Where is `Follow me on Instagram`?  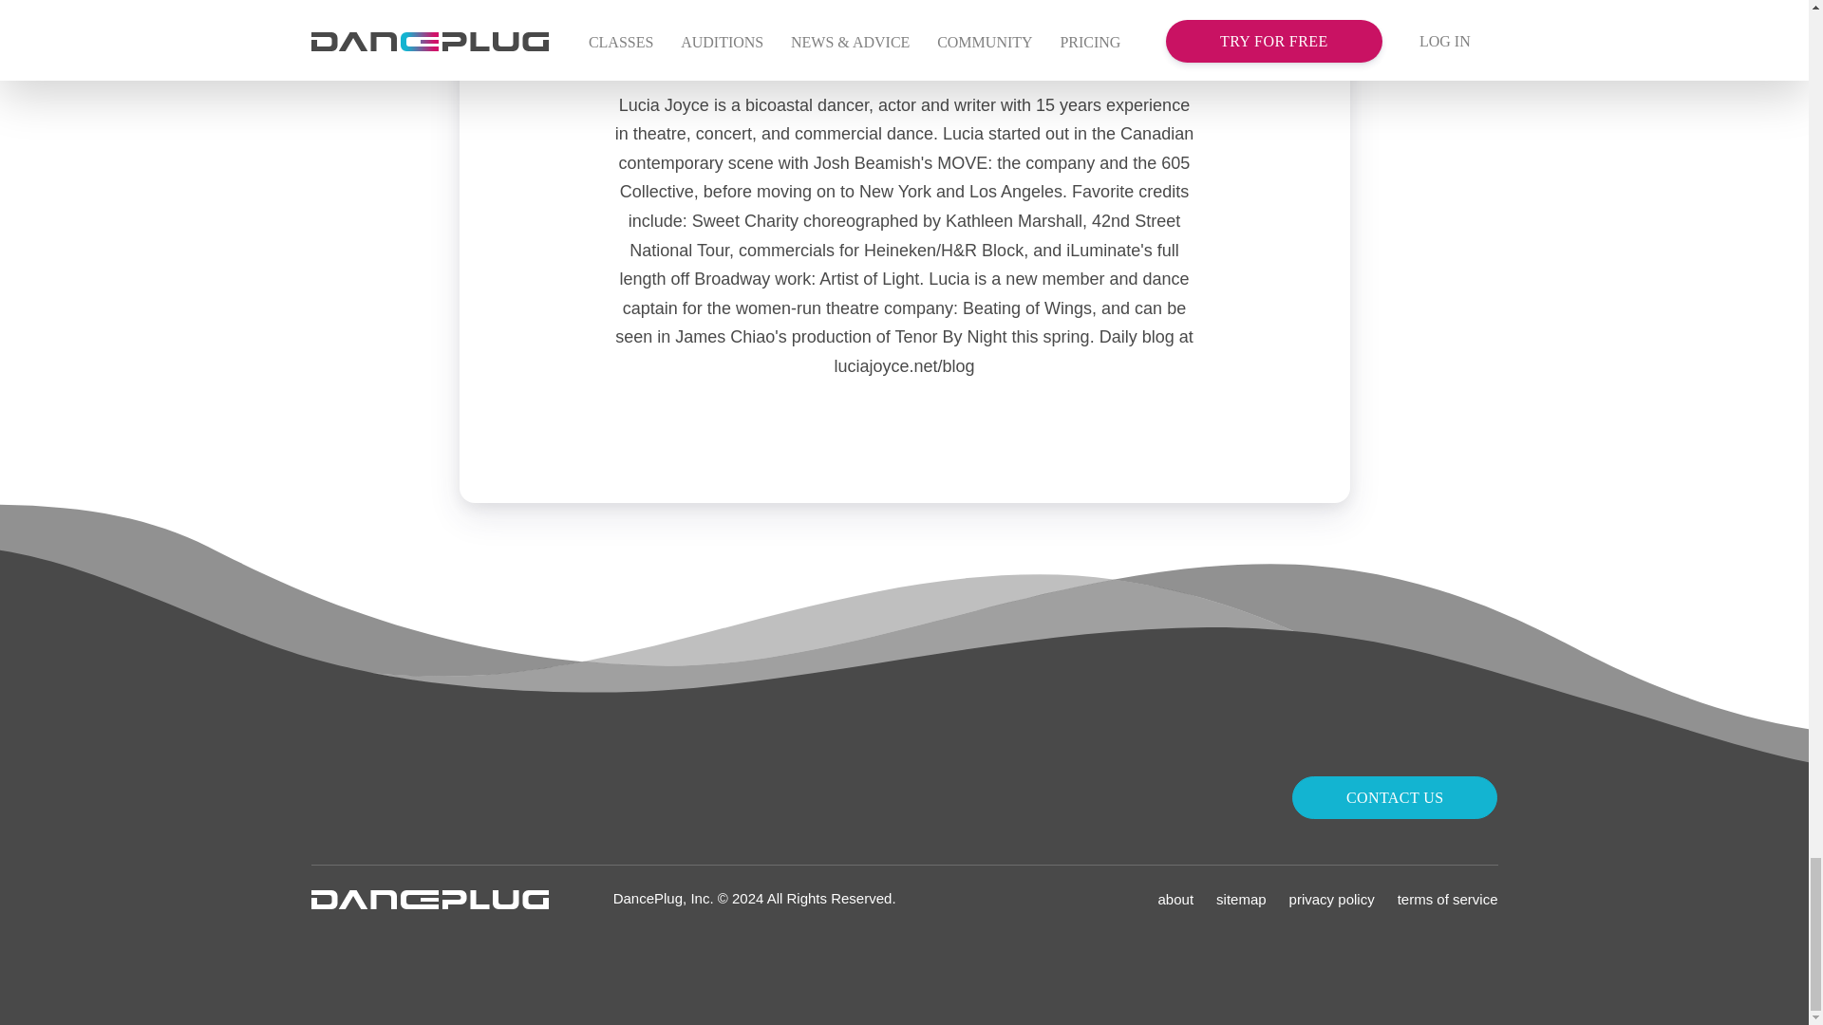 Follow me on Instagram is located at coordinates (864, 25).